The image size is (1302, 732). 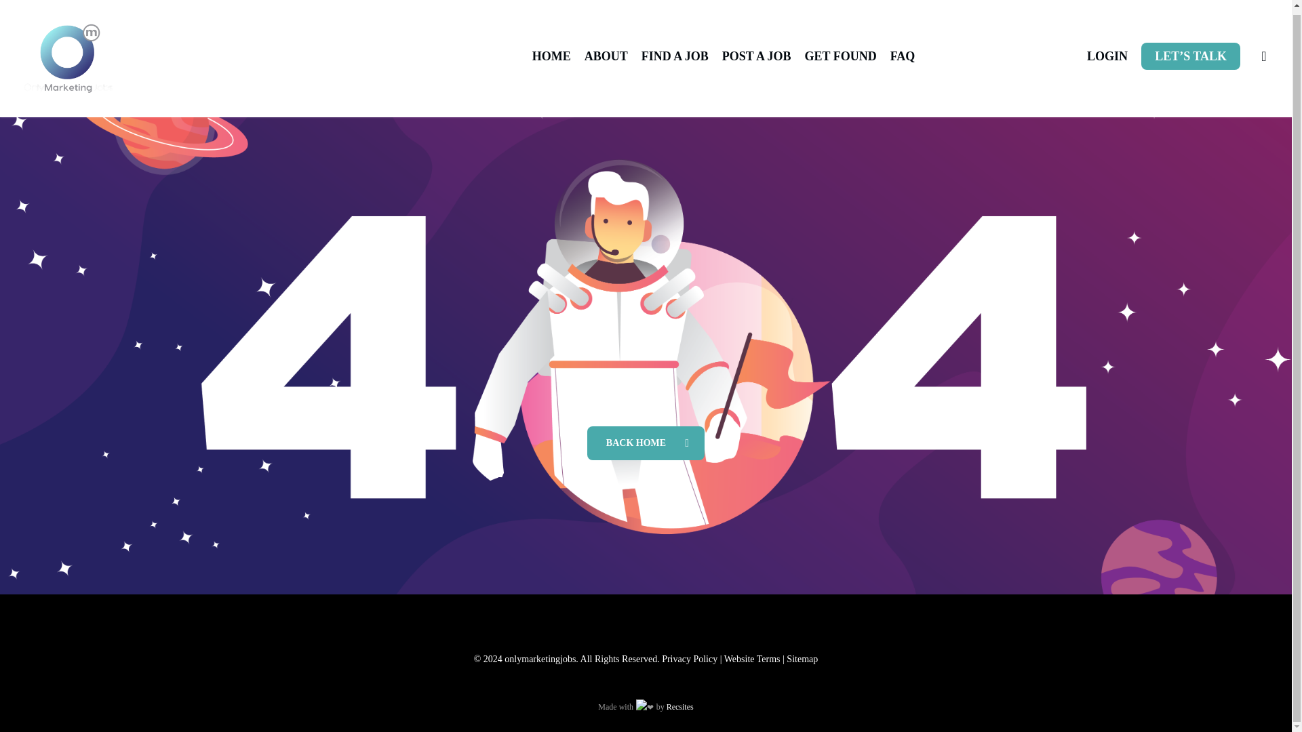 What do you see at coordinates (1107, 56) in the screenshot?
I see `LOGIN` at bounding box center [1107, 56].